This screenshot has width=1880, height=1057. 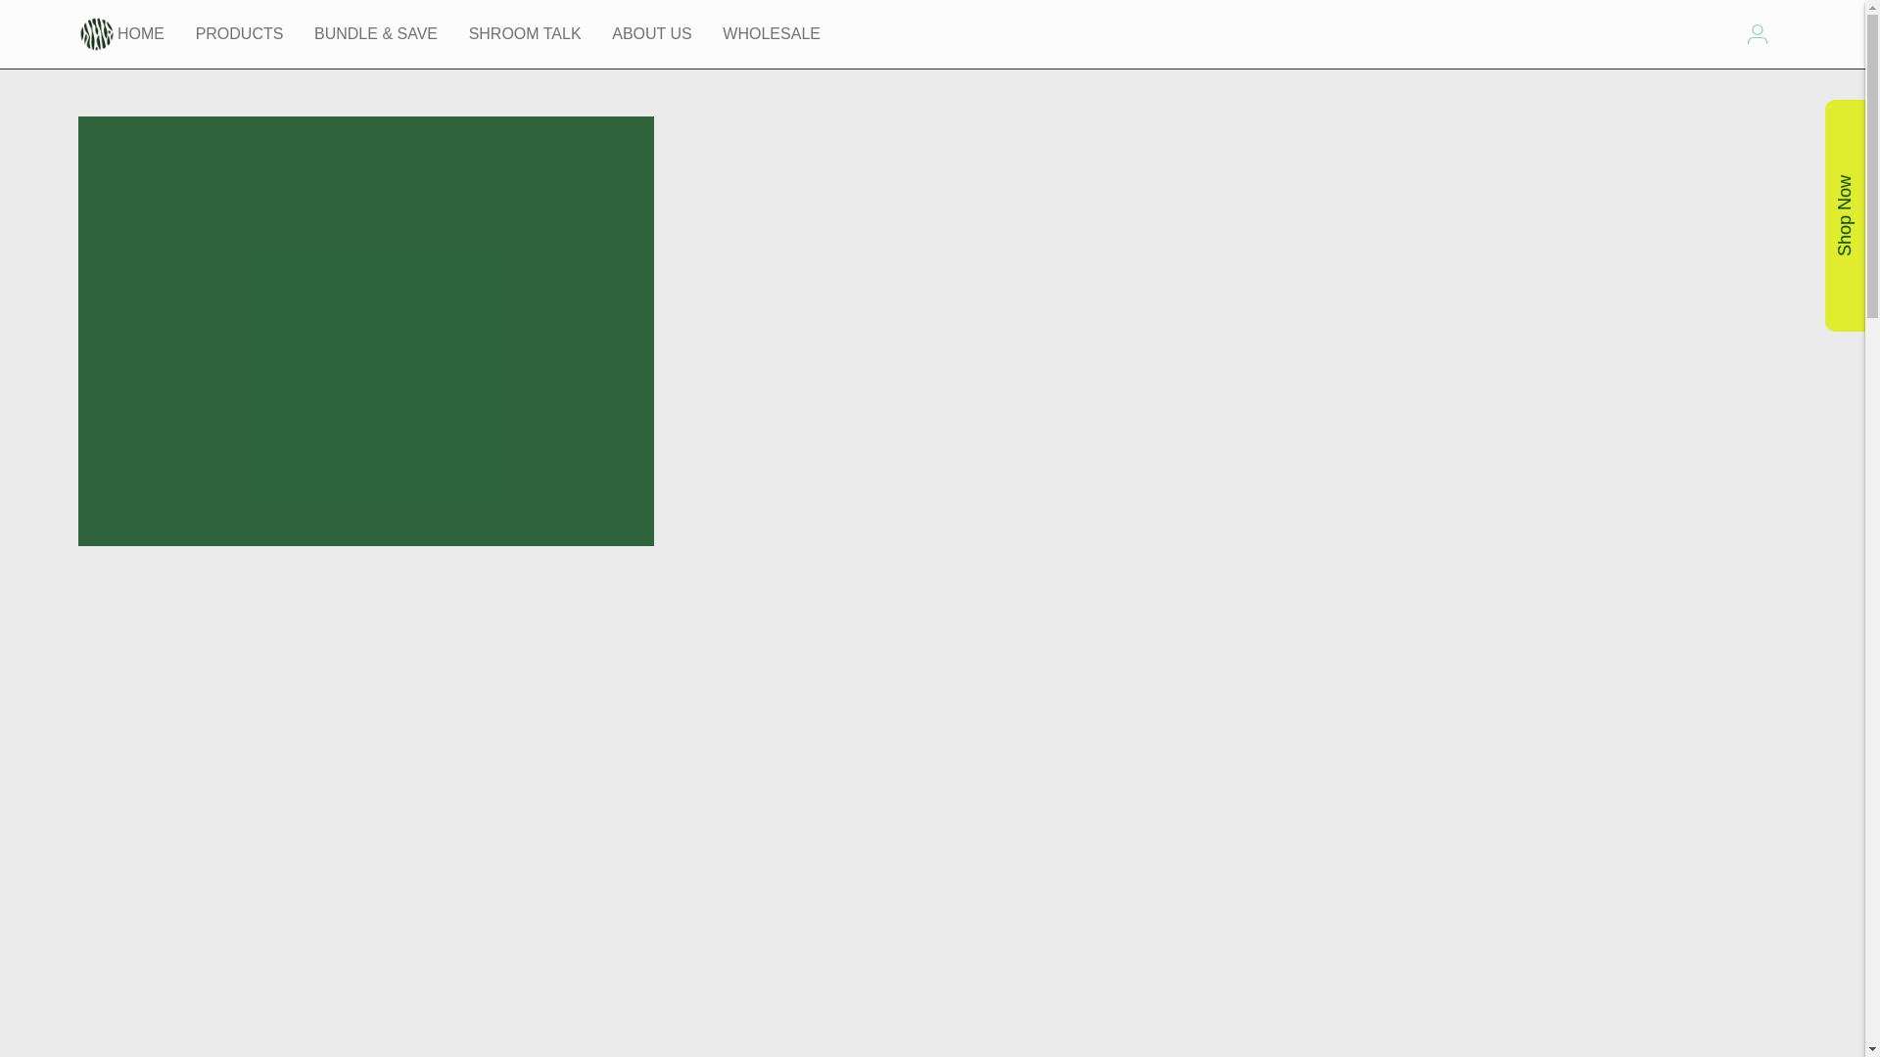 I want to click on SHROOM TALK, so click(x=525, y=33).